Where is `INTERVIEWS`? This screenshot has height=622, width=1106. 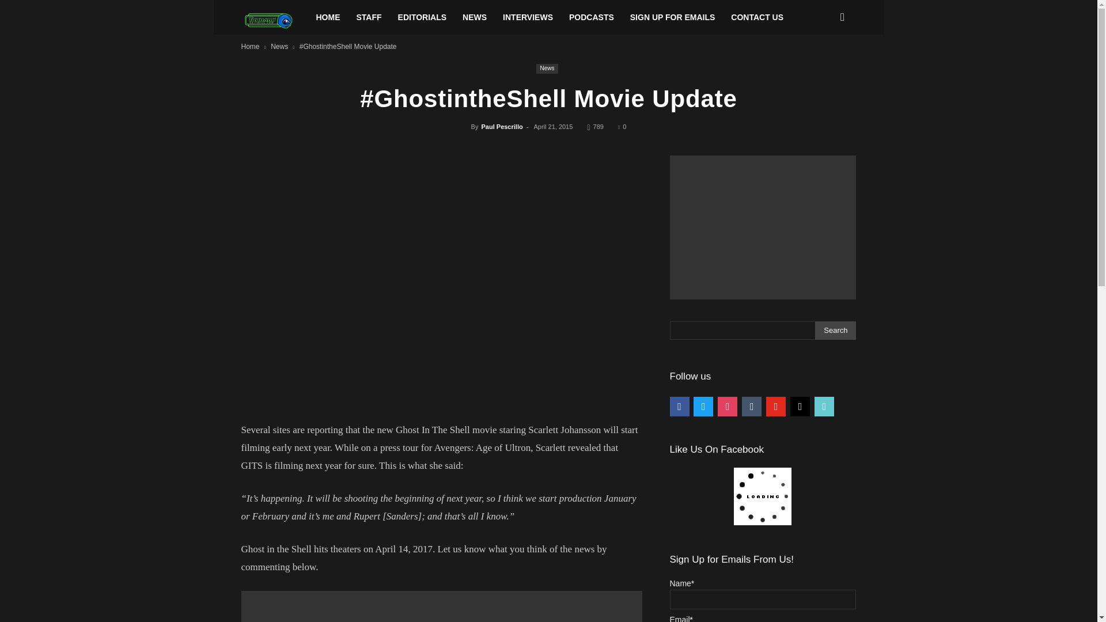 INTERVIEWS is located at coordinates (528, 17).